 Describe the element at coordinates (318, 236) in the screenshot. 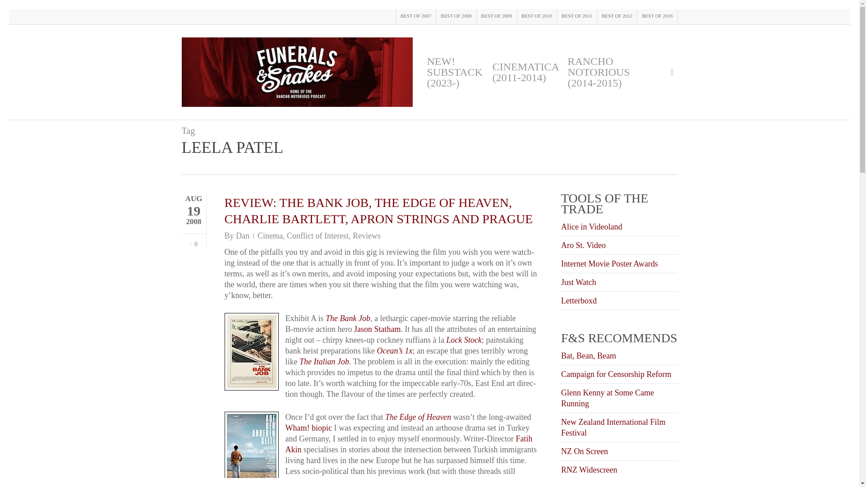

I see `Conflict of Interest` at that location.